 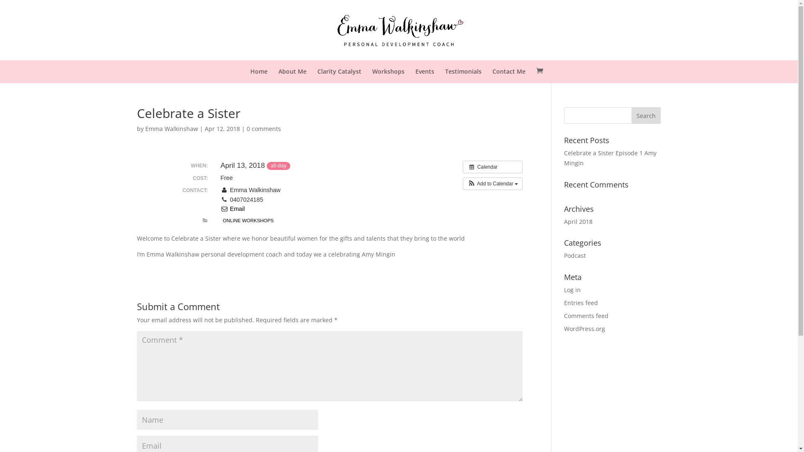 What do you see at coordinates (572, 290) in the screenshot?
I see `Log in` at bounding box center [572, 290].